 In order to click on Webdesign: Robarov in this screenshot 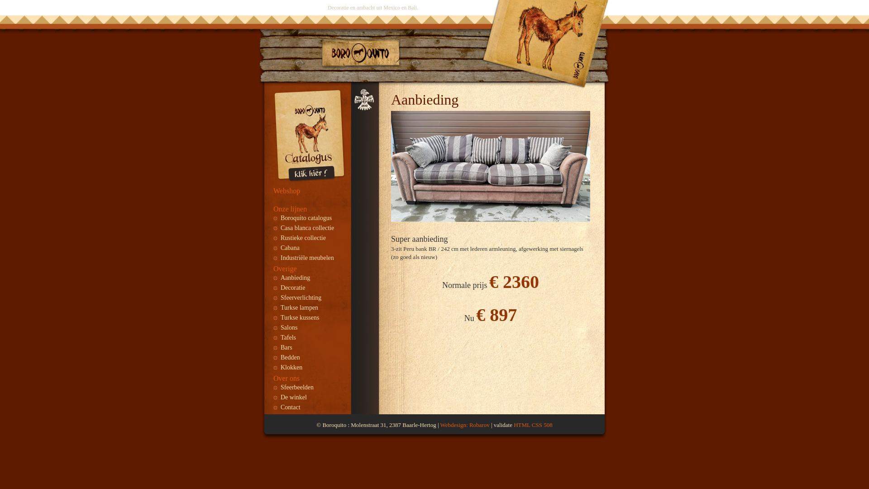, I will do `click(465, 425)`.